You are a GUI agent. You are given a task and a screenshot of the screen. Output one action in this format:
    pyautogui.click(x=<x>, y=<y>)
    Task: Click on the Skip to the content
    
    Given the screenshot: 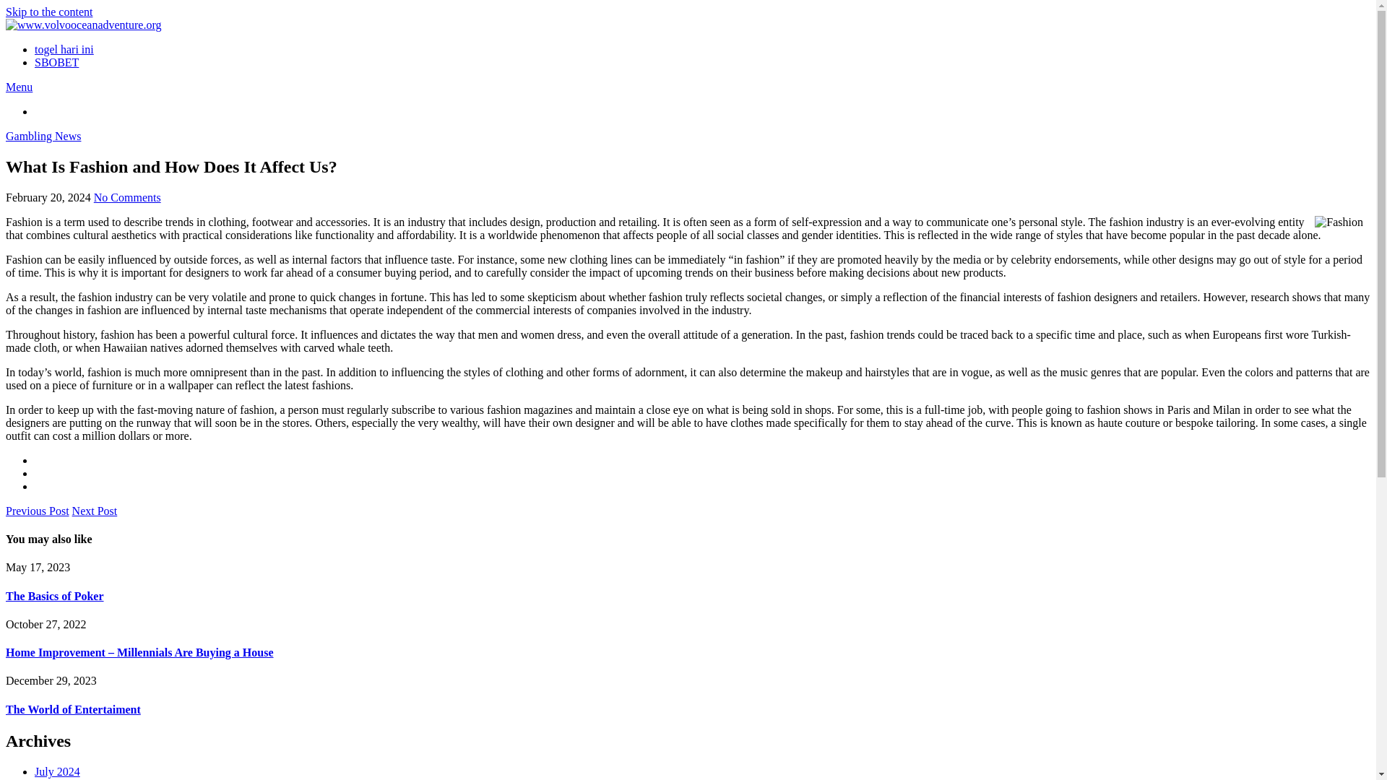 What is the action you would take?
    pyautogui.click(x=49, y=12)
    